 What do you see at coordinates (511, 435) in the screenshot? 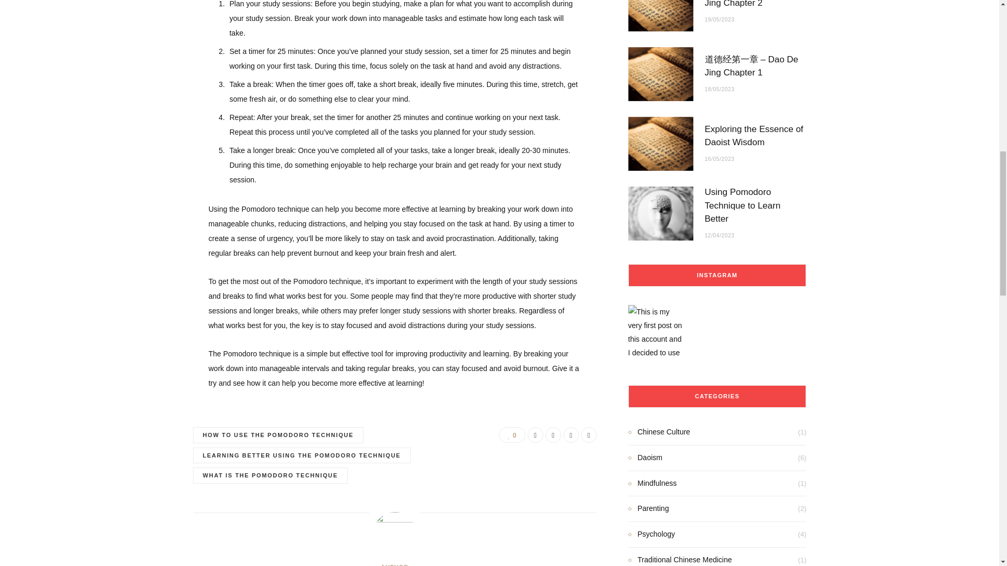
I see `0` at bounding box center [511, 435].